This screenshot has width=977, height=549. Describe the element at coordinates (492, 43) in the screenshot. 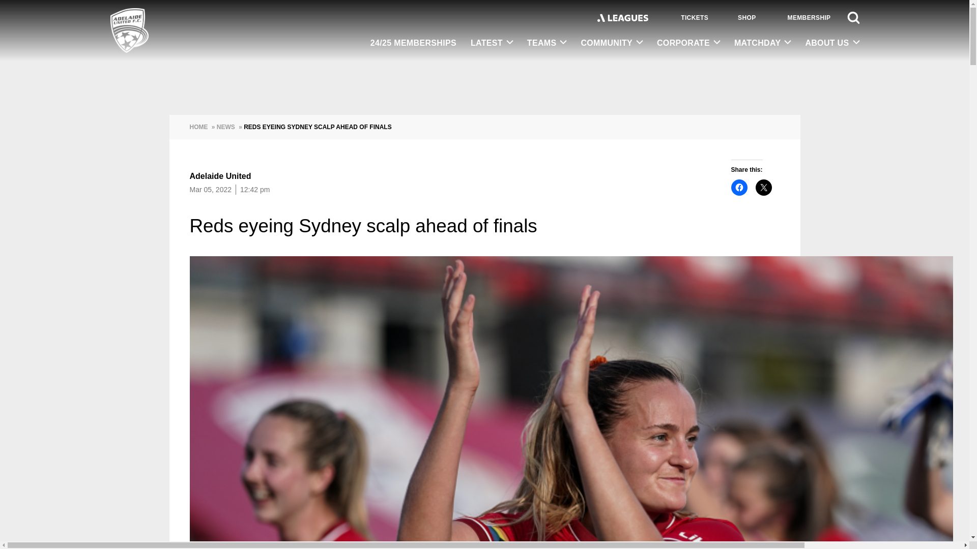

I see `LATEST` at that location.